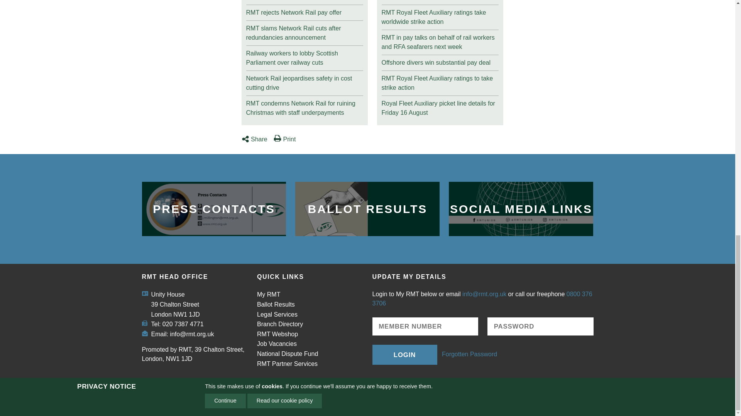  I want to click on news, so click(304, 31).